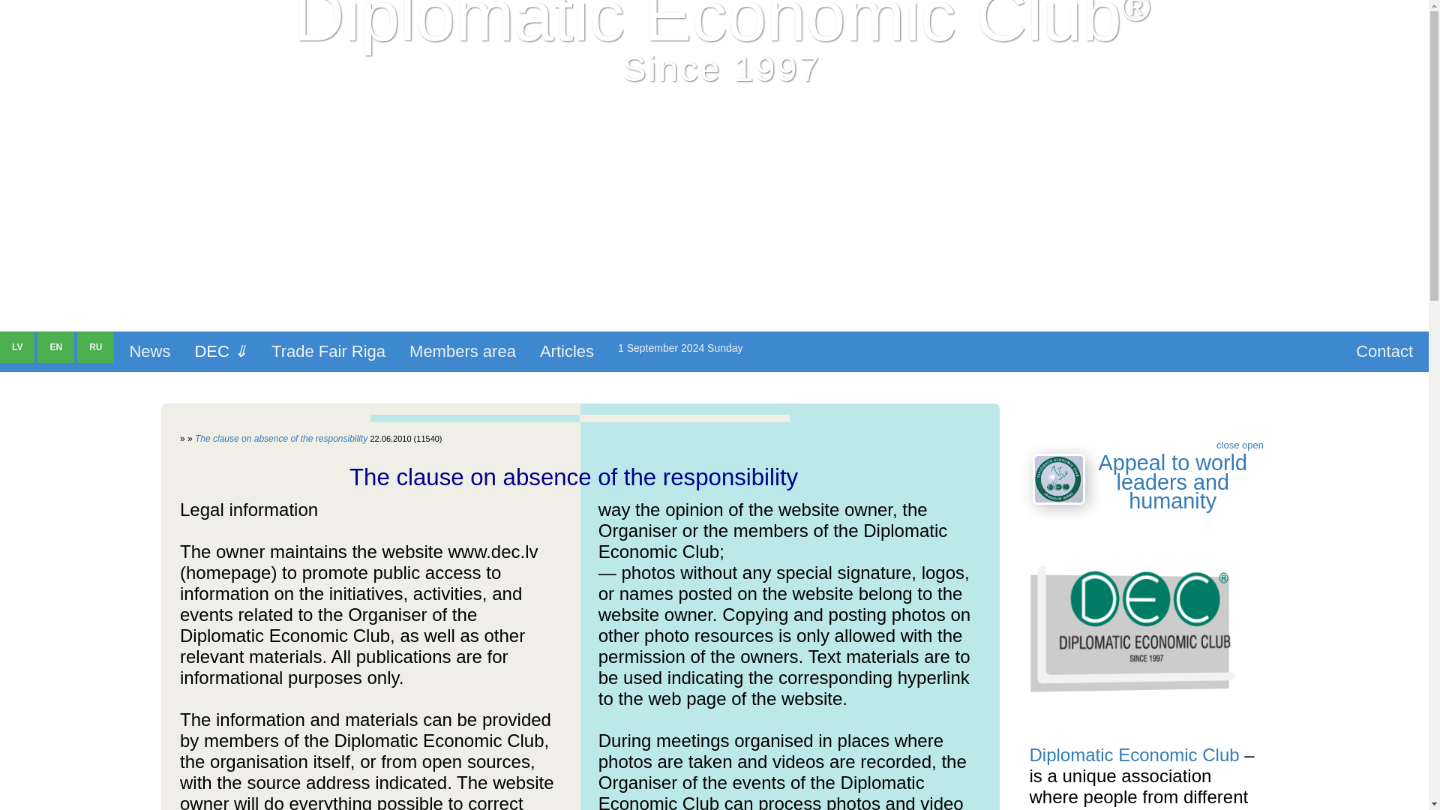 Image resolution: width=1440 pixels, height=810 pixels. What do you see at coordinates (17, 346) in the screenshot?
I see `LV` at bounding box center [17, 346].